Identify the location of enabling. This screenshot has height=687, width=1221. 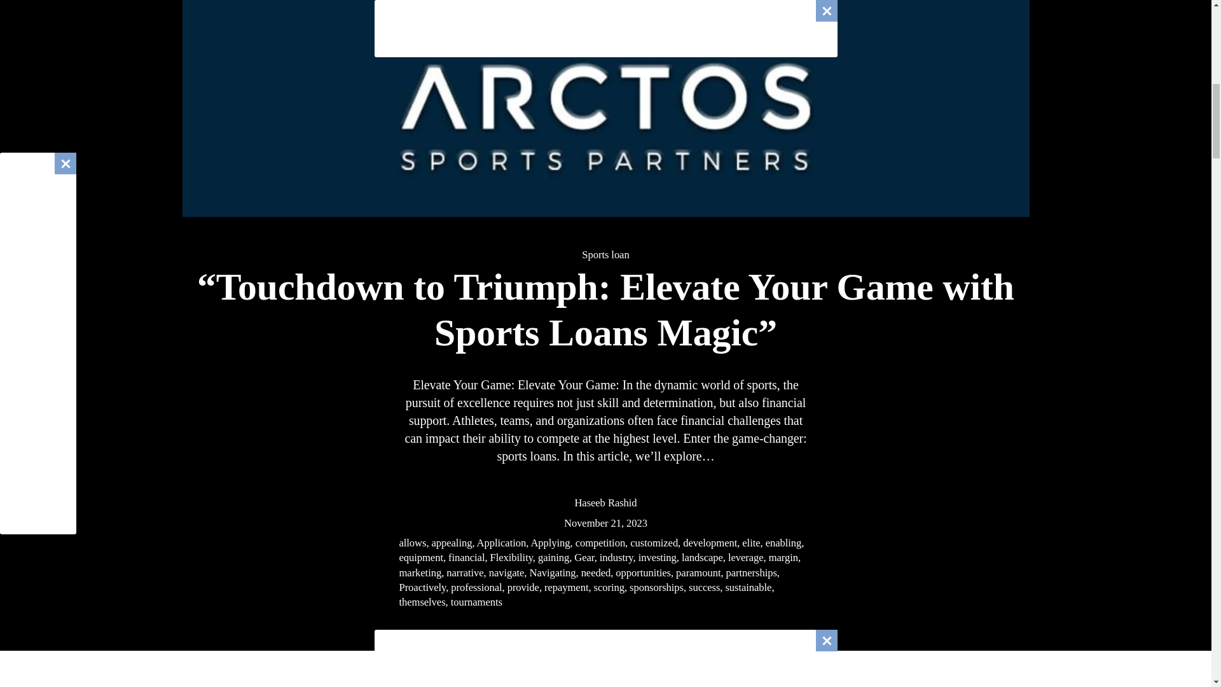
(783, 542).